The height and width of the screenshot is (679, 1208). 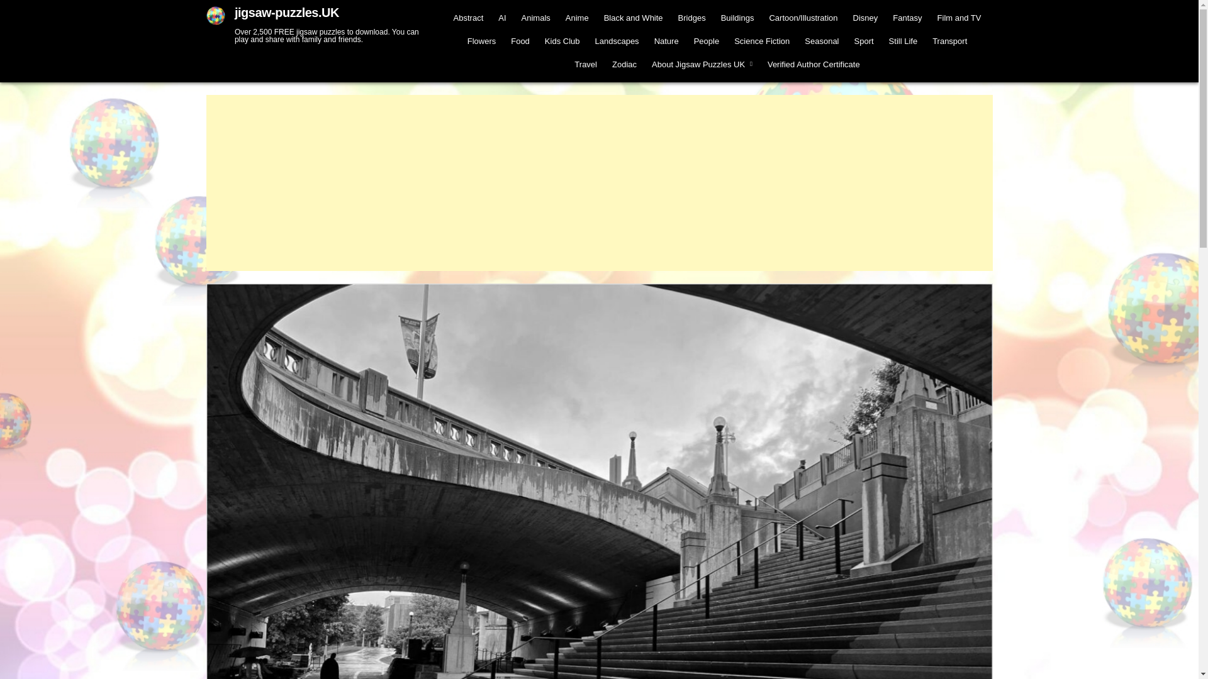 I want to click on Abstract, so click(x=468, y=18).